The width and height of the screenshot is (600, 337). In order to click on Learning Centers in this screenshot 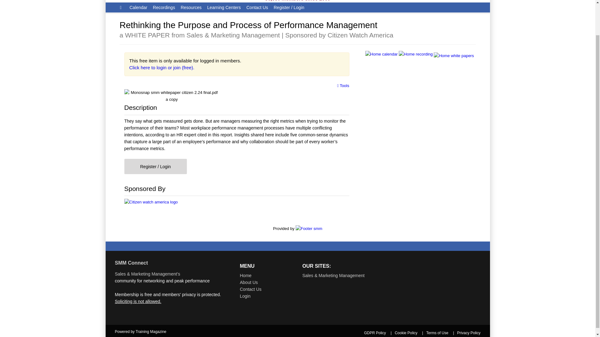, I will do `click(224, 7)`.